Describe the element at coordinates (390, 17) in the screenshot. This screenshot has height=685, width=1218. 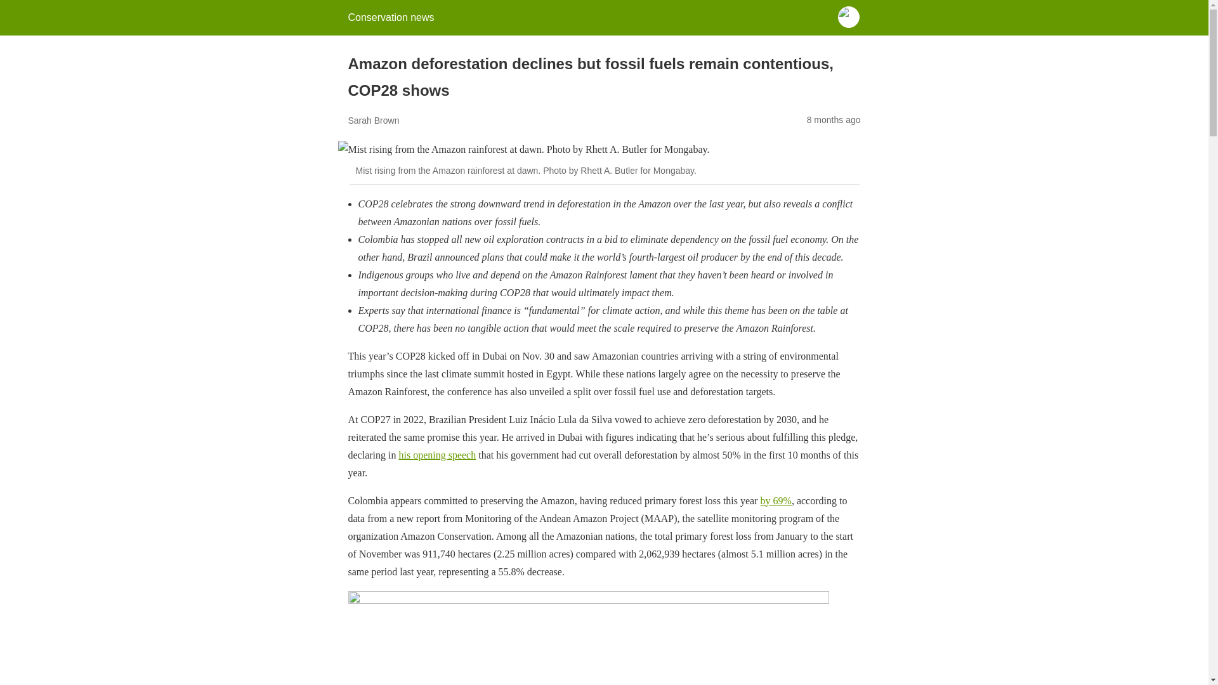
I see `Conservation news` at that location.